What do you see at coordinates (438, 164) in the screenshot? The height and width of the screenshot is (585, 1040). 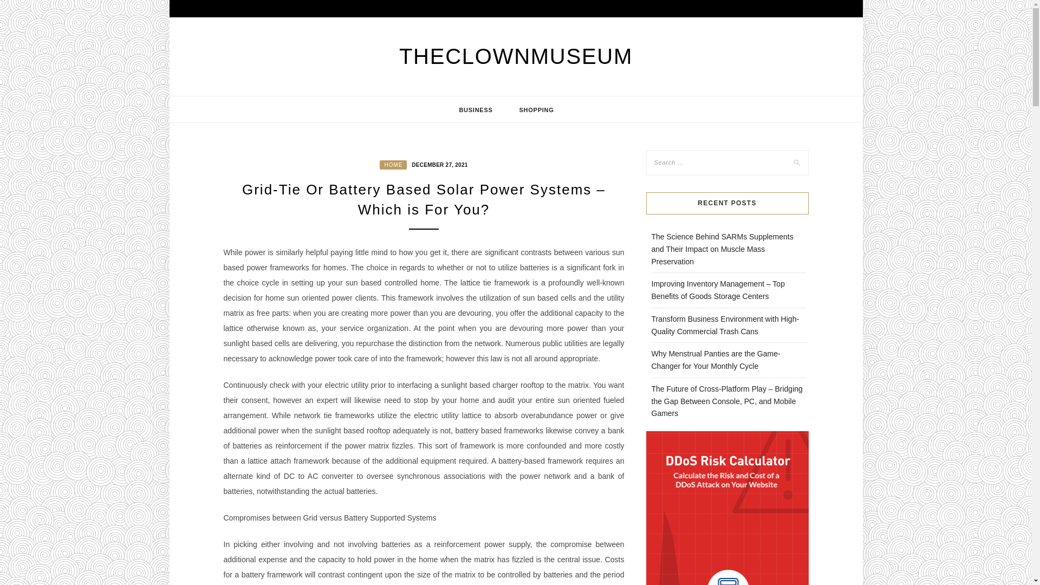 I see `DECEMBER 27, 2021` at bounding box center [438, 164].